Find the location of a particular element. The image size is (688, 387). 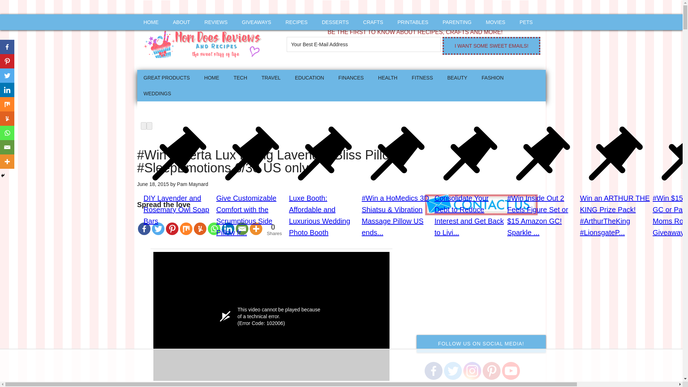

EDUCATION is located at coordinates (309, 77).